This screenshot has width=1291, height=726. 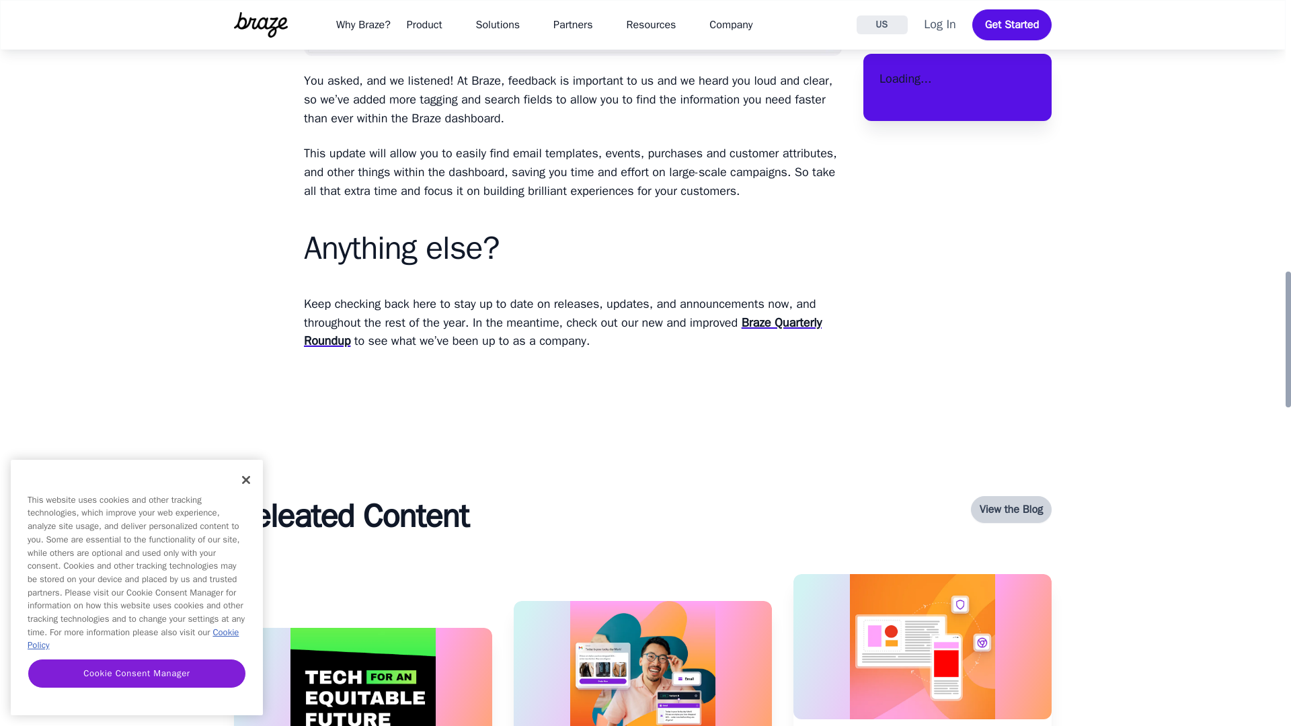 What do you see at coordinates (562, 332) in the screenshot?
I see `Braze Quarterly Roundup` at bounding box center [562, 332].